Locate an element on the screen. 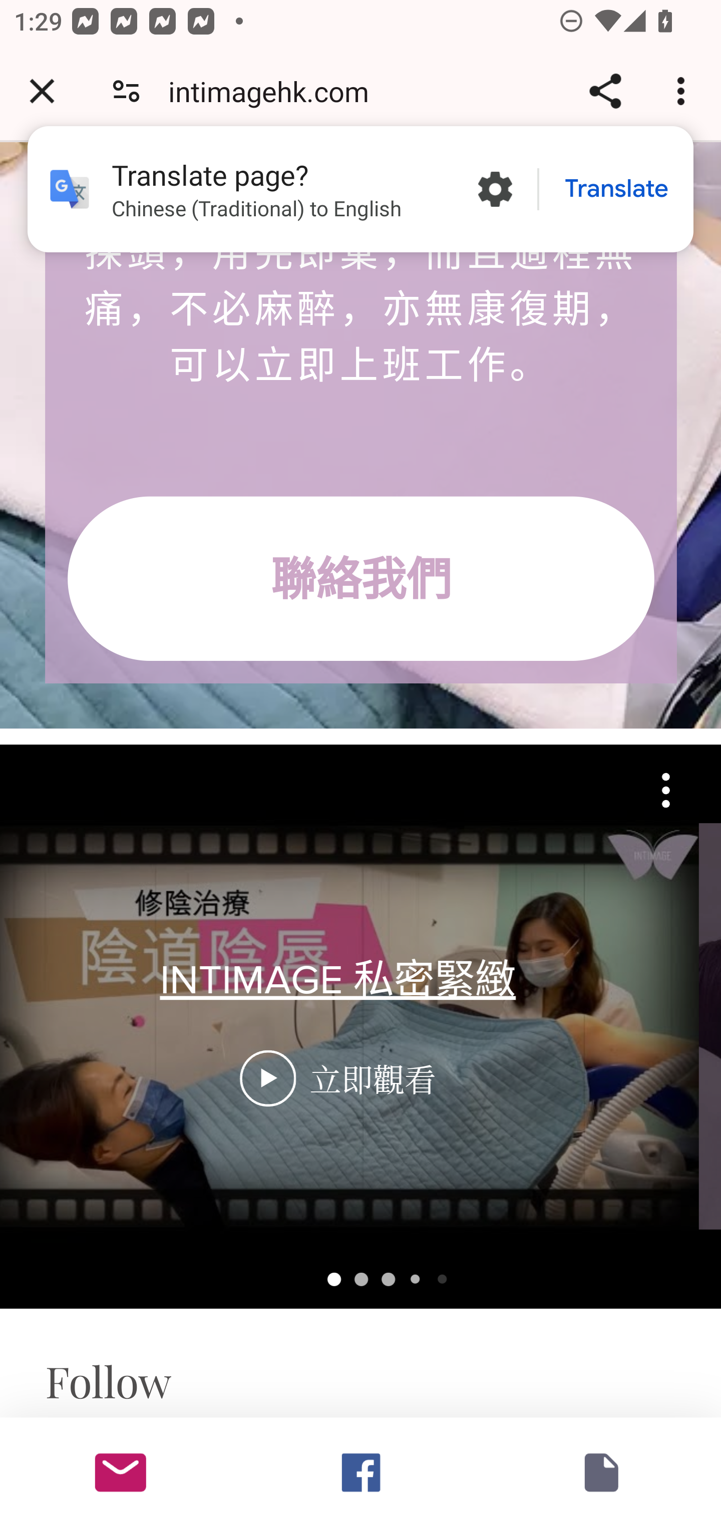 Image resolution: width=721 pixels, height=1522 pixels. Close tab is located at coordinates (42, 91).